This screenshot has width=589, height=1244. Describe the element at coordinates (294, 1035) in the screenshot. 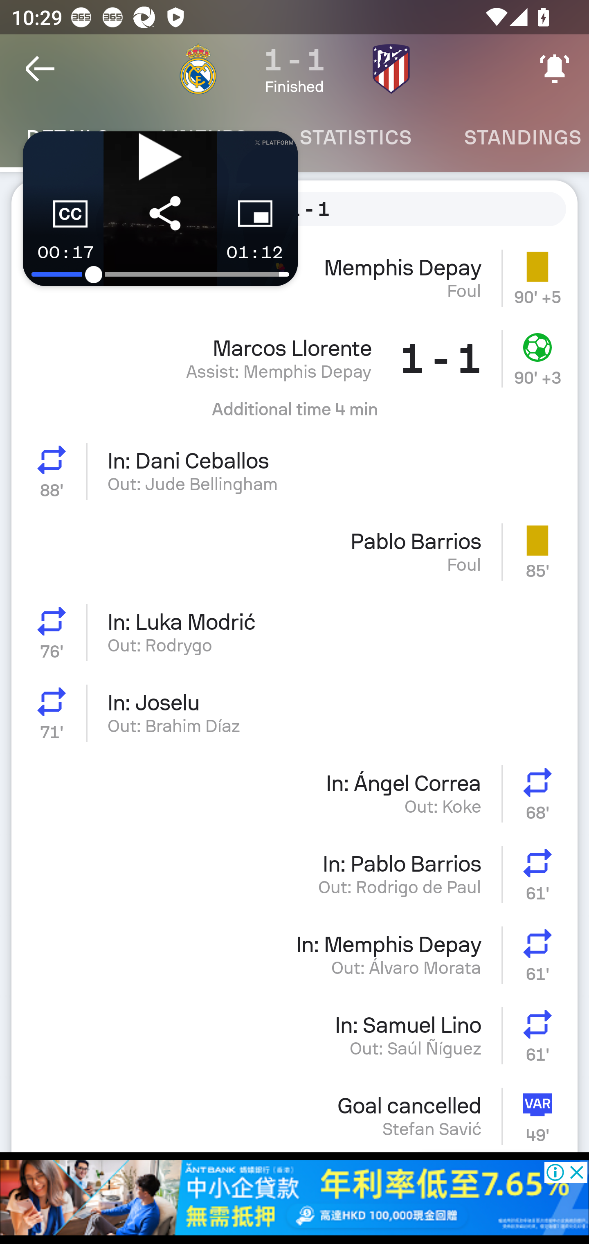

I see `In: Samuel Lino Out: Saúl Ñíguez Substitution 61'` at that location.